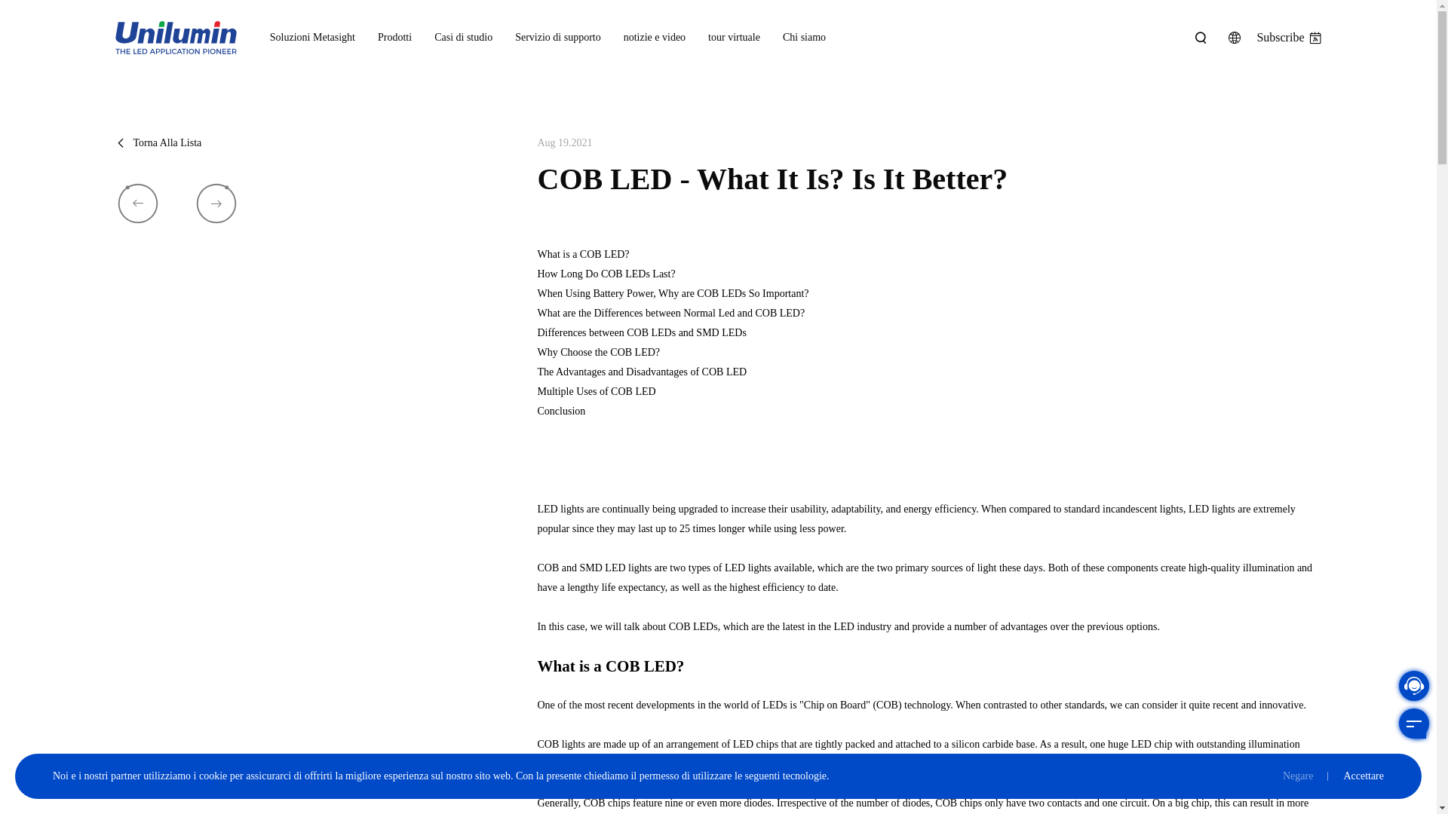 This screenshot has width=1448, height=814. Describe the element at coordinates (312, 38) in the screenshot. I see `Soluzioni Metasight` at that location.